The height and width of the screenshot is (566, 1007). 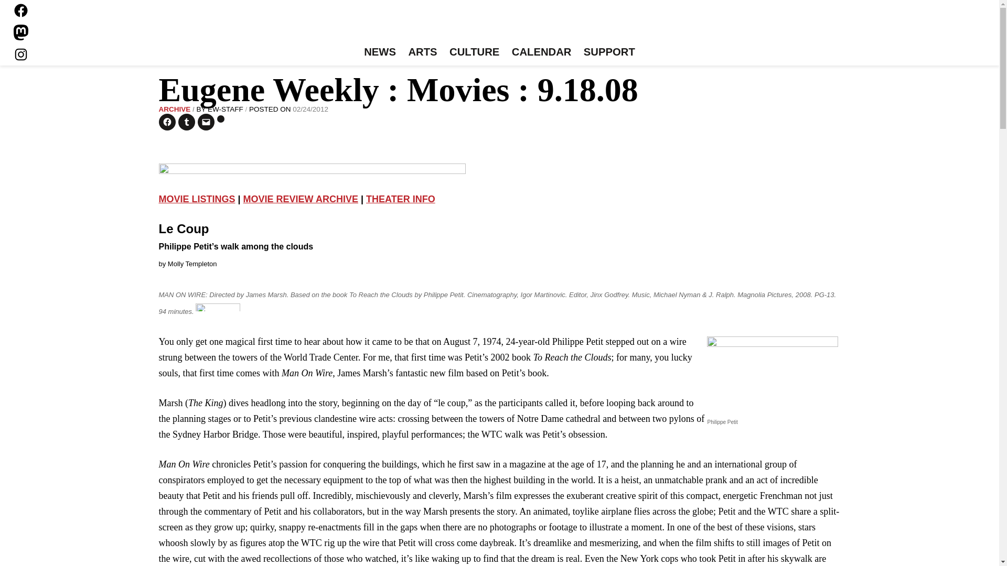 I want to click on Click to email a link to a friend, so click(x=206, y=122).